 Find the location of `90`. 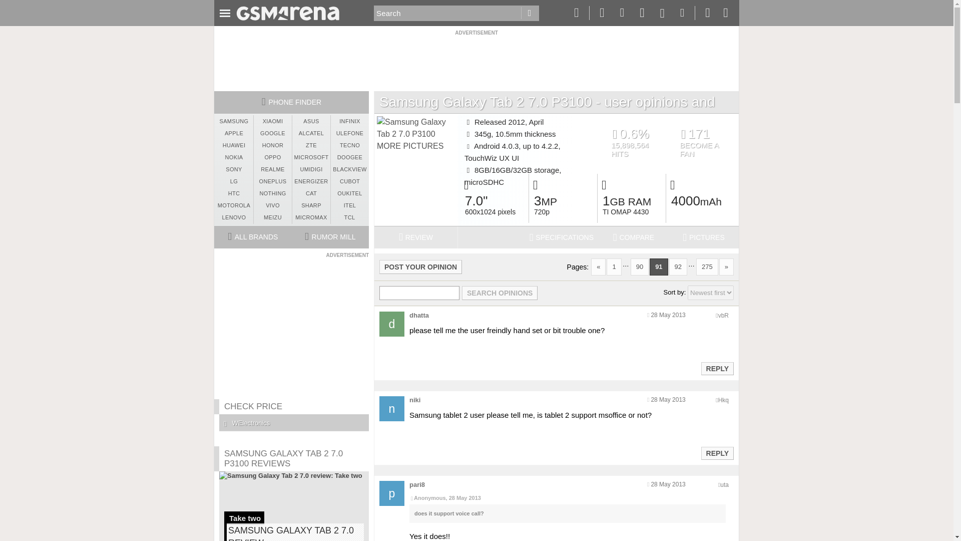

90 is located at coordinates (640, 266).